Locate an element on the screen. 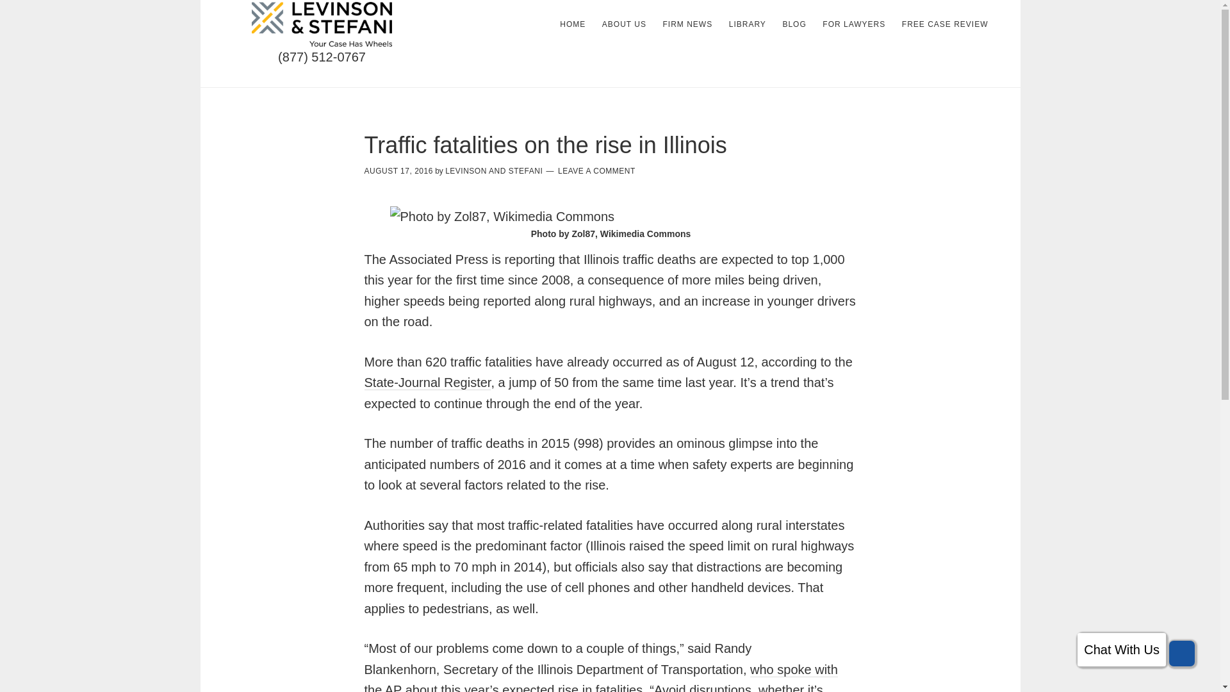  ABOUT US is located at coordinates (624, 24).